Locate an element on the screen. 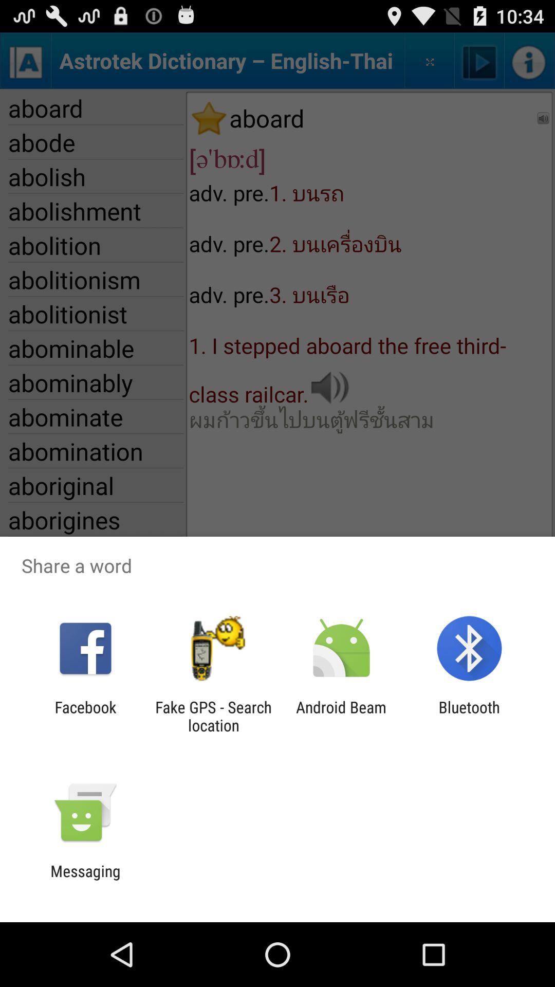 This screenshot has height=987, width=555. launch the icon next to android beam item is located at coordinates (469, 716).